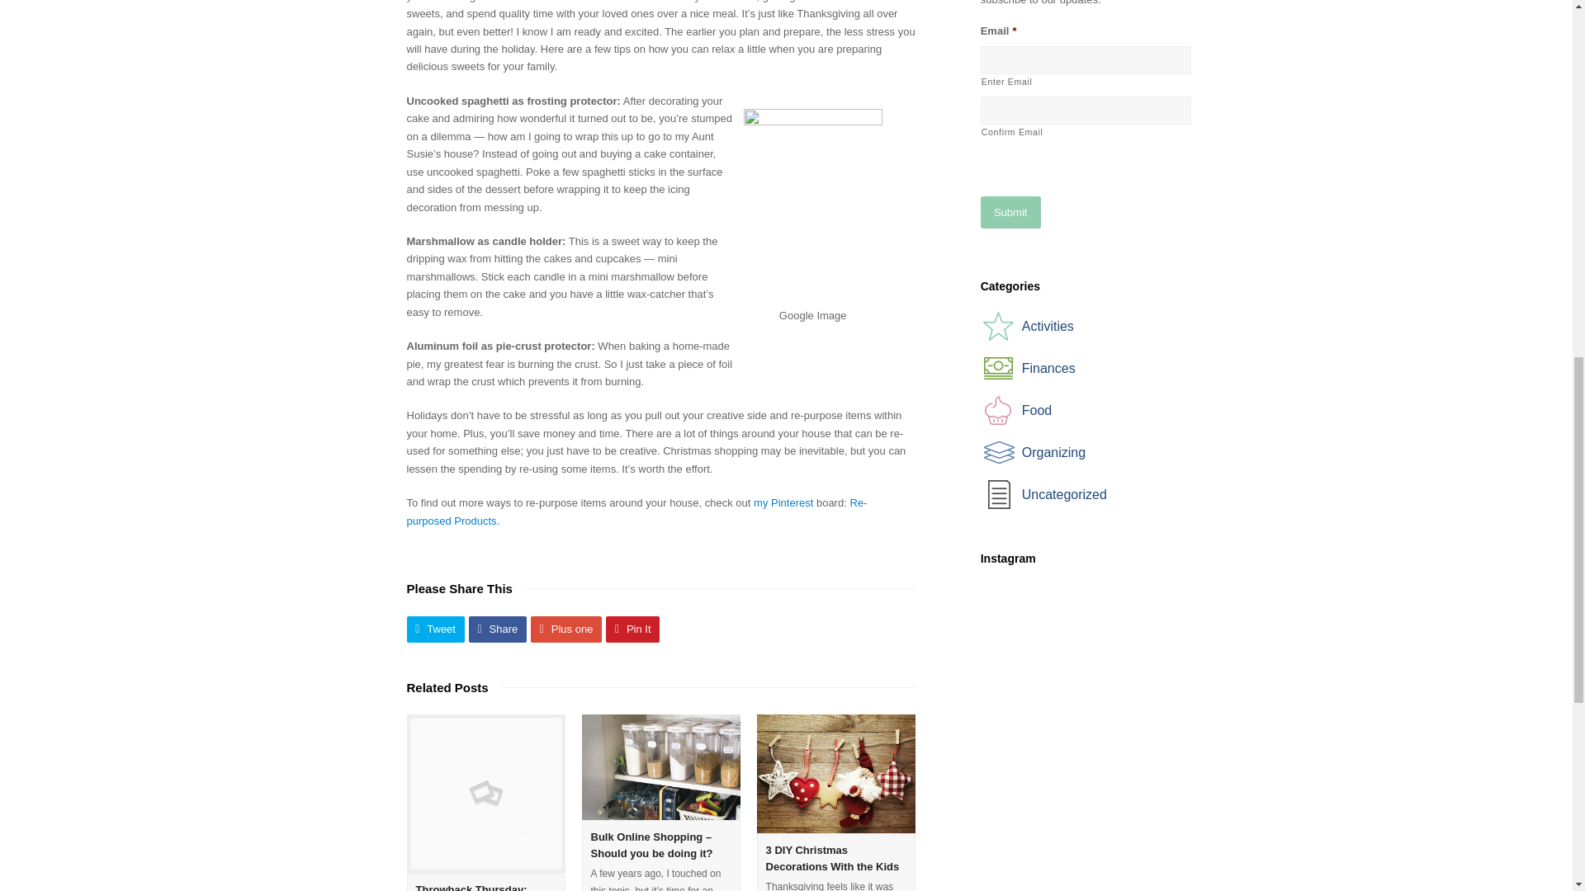 The image size is (1585, 891). I want to click on Plus one, so click(566, 629).